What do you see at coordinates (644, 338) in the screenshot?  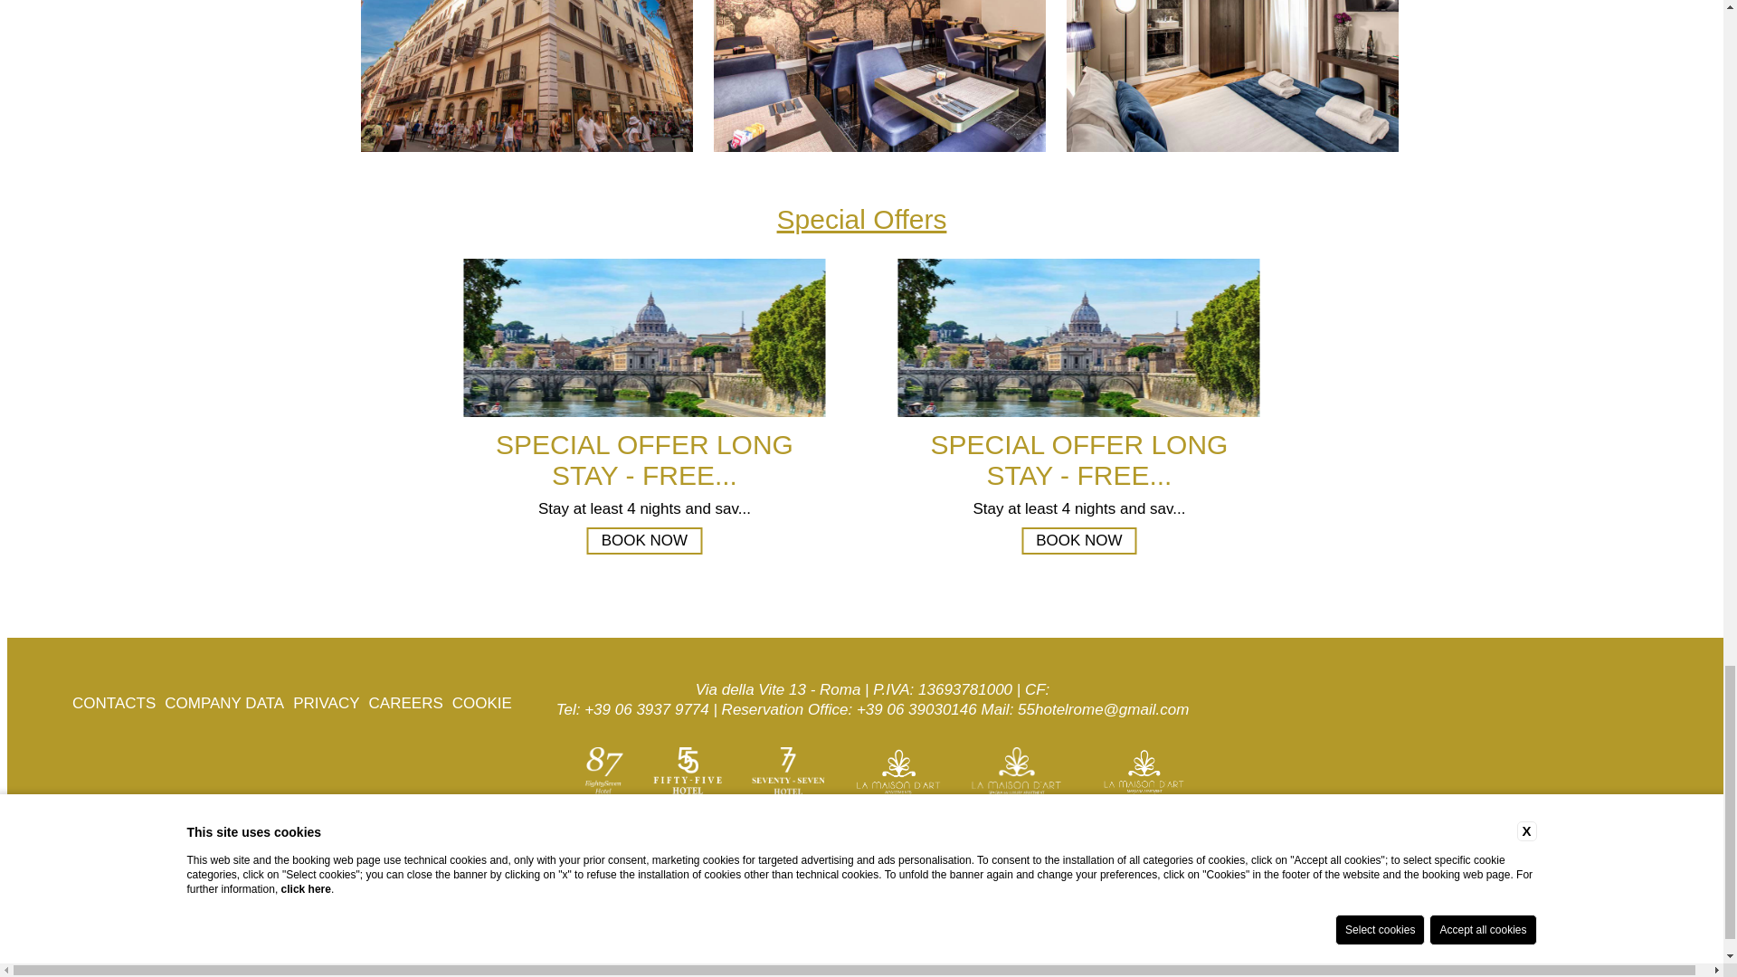 I see `Hotel` at bounding box center [644, 338].